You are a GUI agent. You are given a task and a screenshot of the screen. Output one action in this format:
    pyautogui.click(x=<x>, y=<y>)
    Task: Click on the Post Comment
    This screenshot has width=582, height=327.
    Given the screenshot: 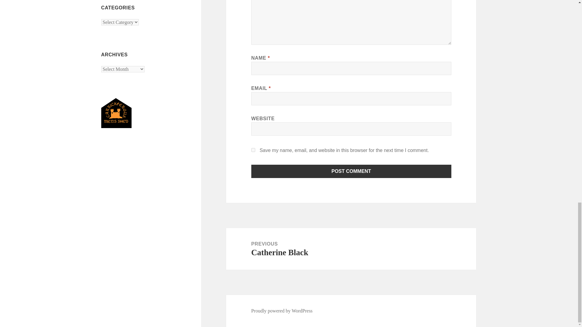 What is the action you would take?
    pyautogui.click(x=351, y=249)
    